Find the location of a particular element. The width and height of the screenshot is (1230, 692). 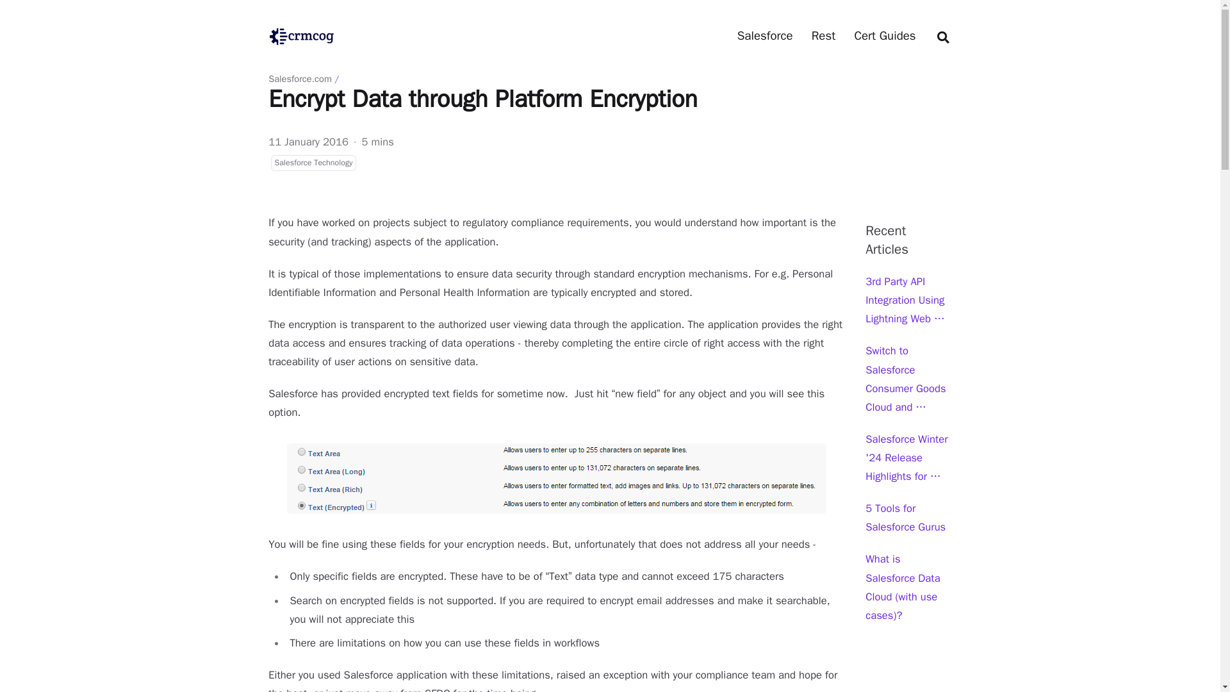

Reading time is located at coordinates (377, 142).